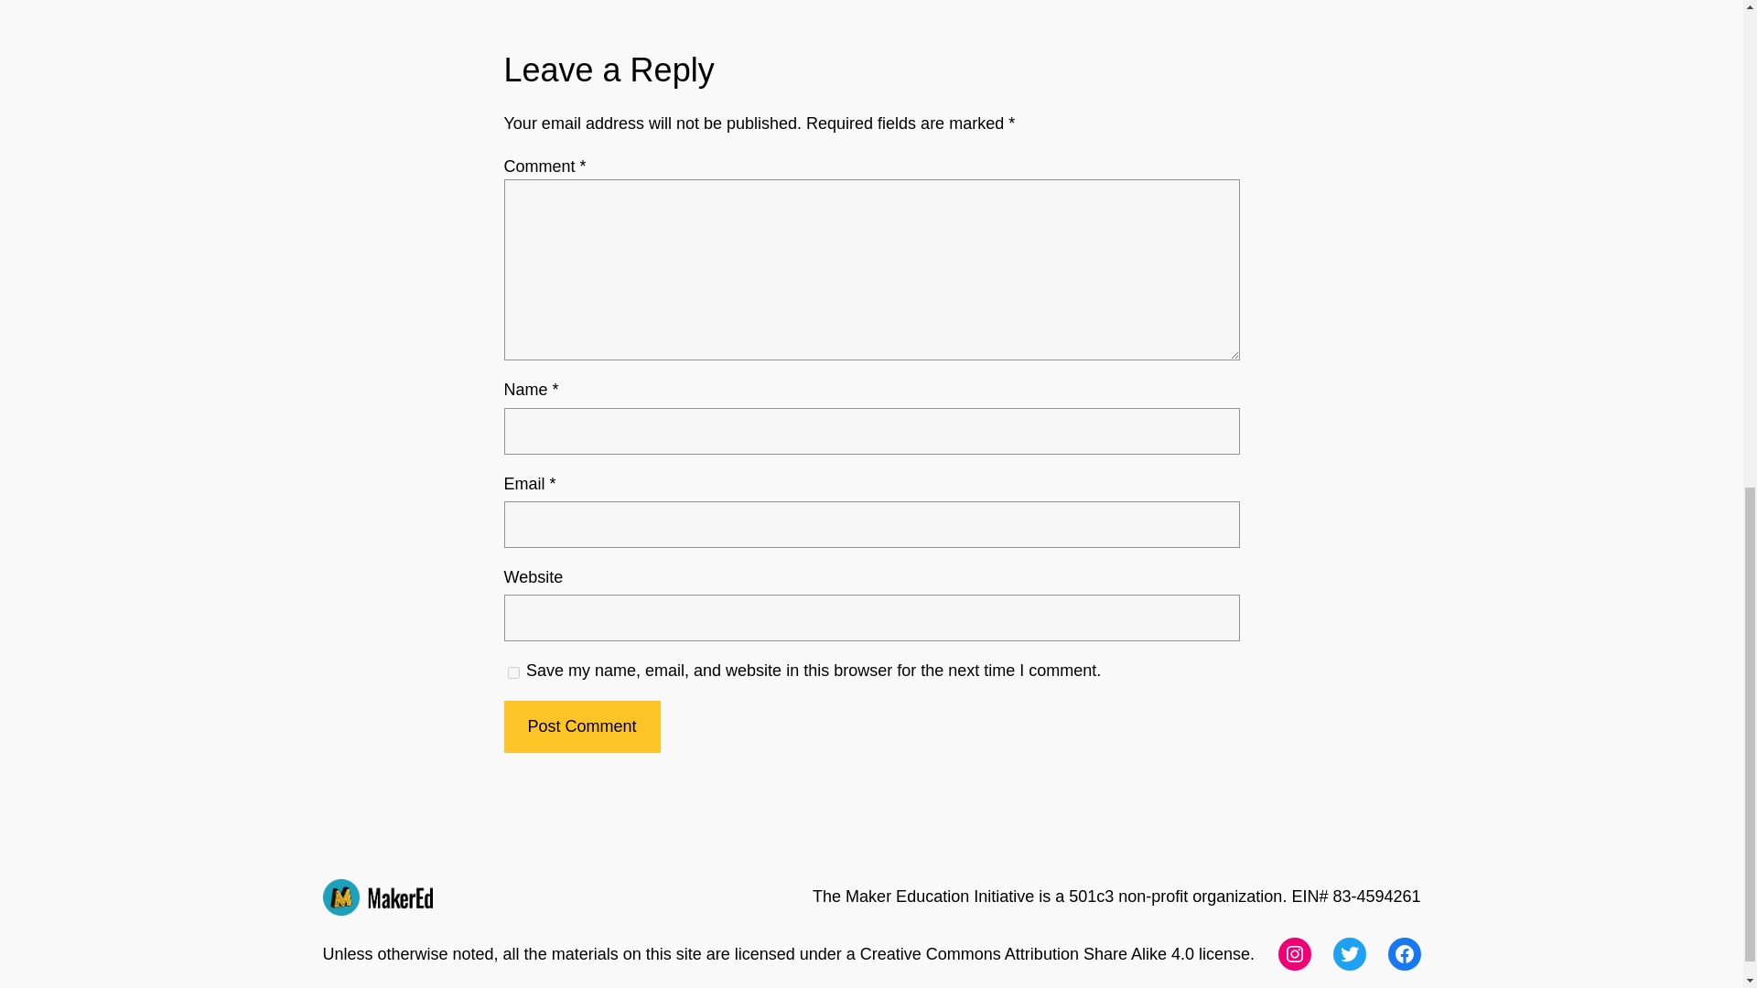 The height and width of the screenshot is (988, 1757). I want to click on Post Comment, so click(581, 726).